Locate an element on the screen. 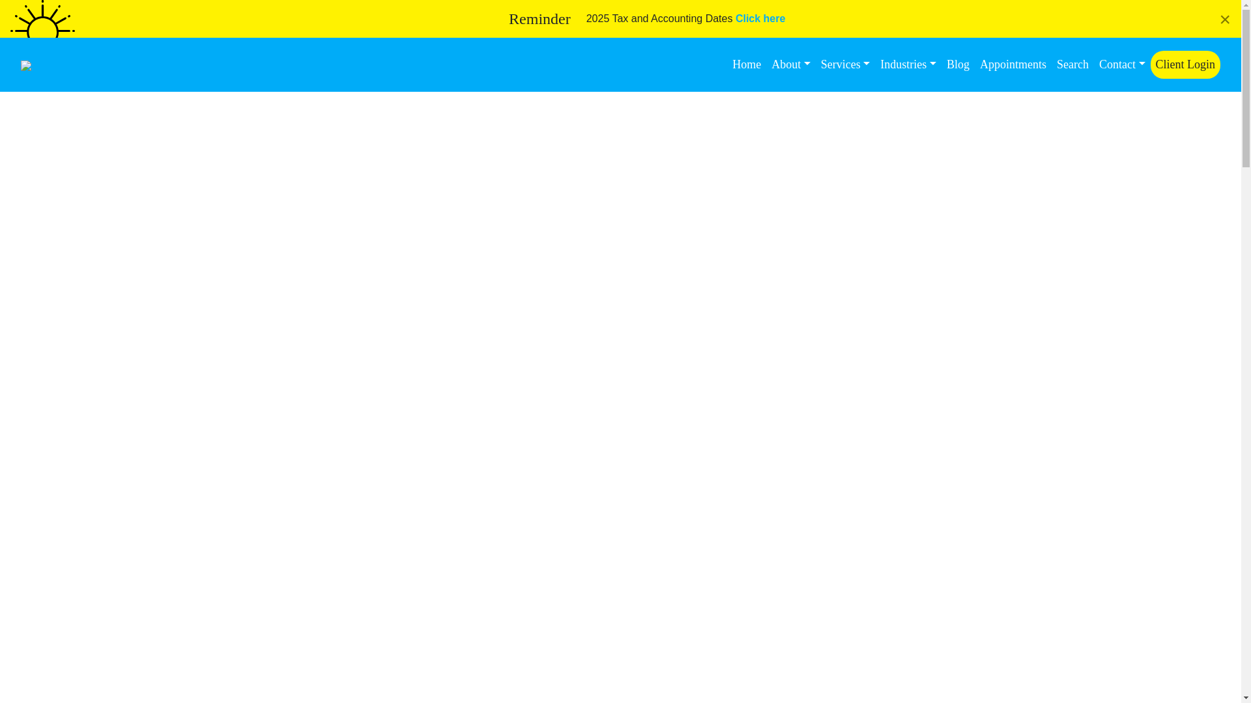 The image size is (1251, 703). Contact is located at coordinates (1122, 64).